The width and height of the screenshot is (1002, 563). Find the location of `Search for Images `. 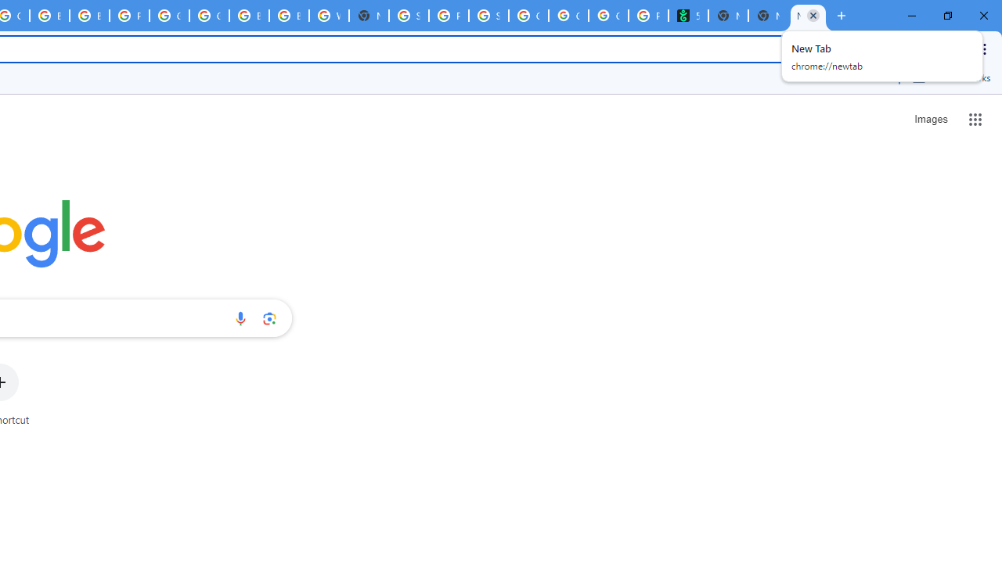

Search for Images  is located at coordinates (930, 119).